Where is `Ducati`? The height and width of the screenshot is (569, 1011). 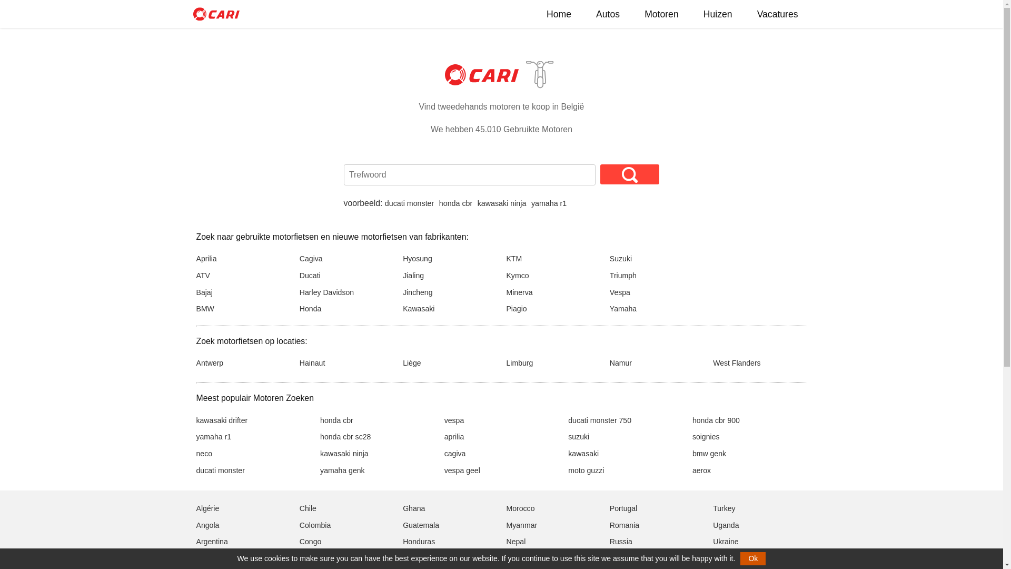
Ducati is located at coordinates (310, 276).